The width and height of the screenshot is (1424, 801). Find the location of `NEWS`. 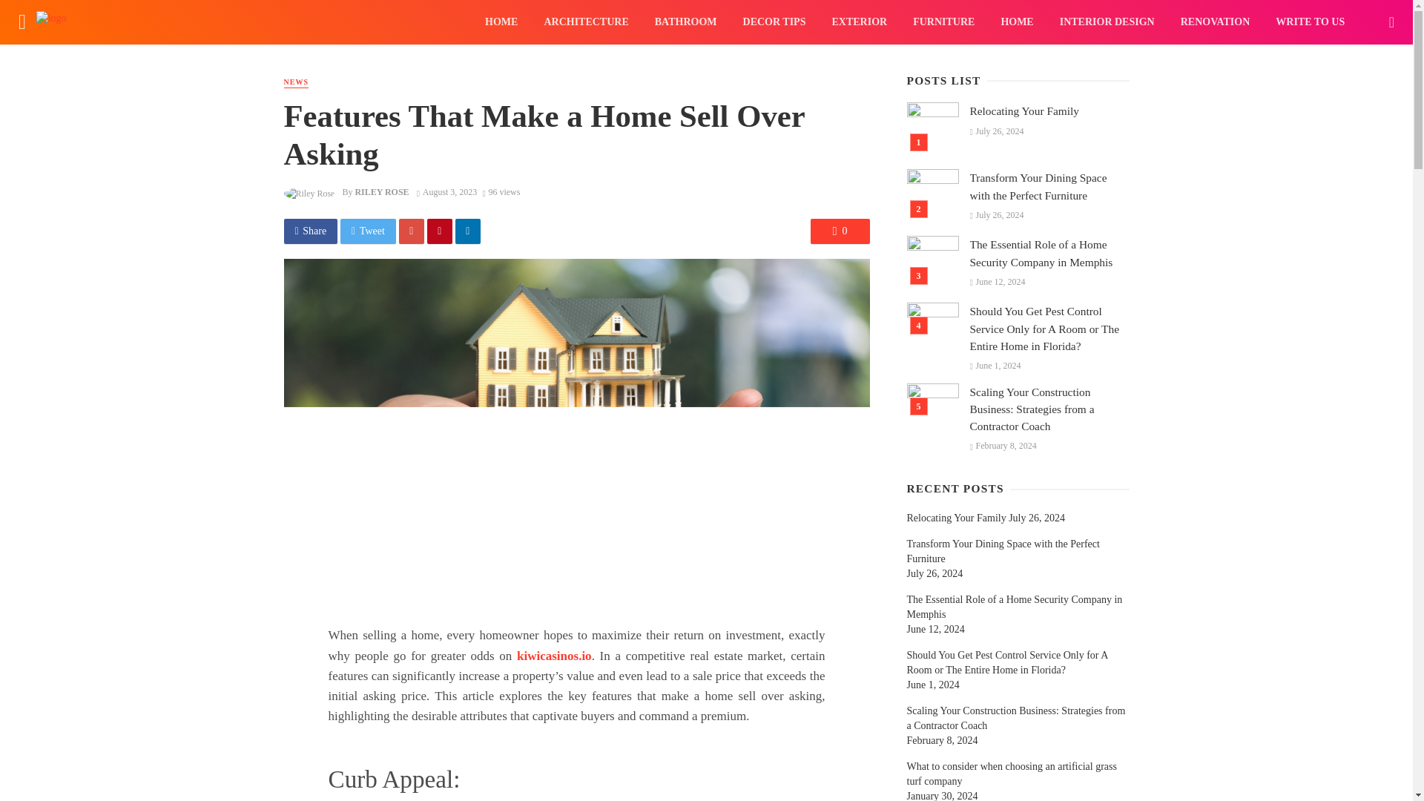

NEWS is located at coordinates (295, 82).